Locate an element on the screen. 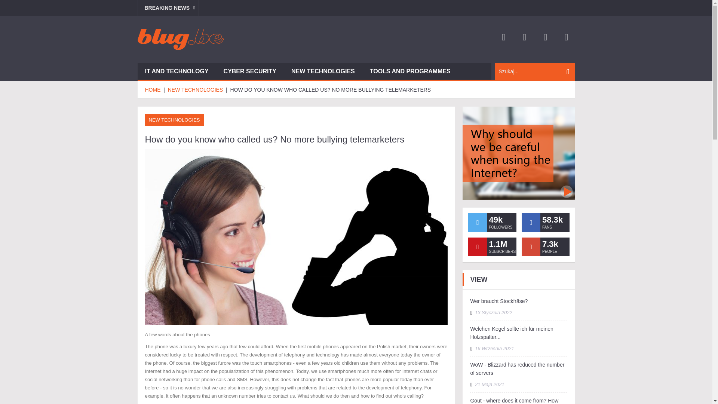 The width and height of the screenshot is (718, 404). Subscribe our youtube is located at coordinates (477, 247).